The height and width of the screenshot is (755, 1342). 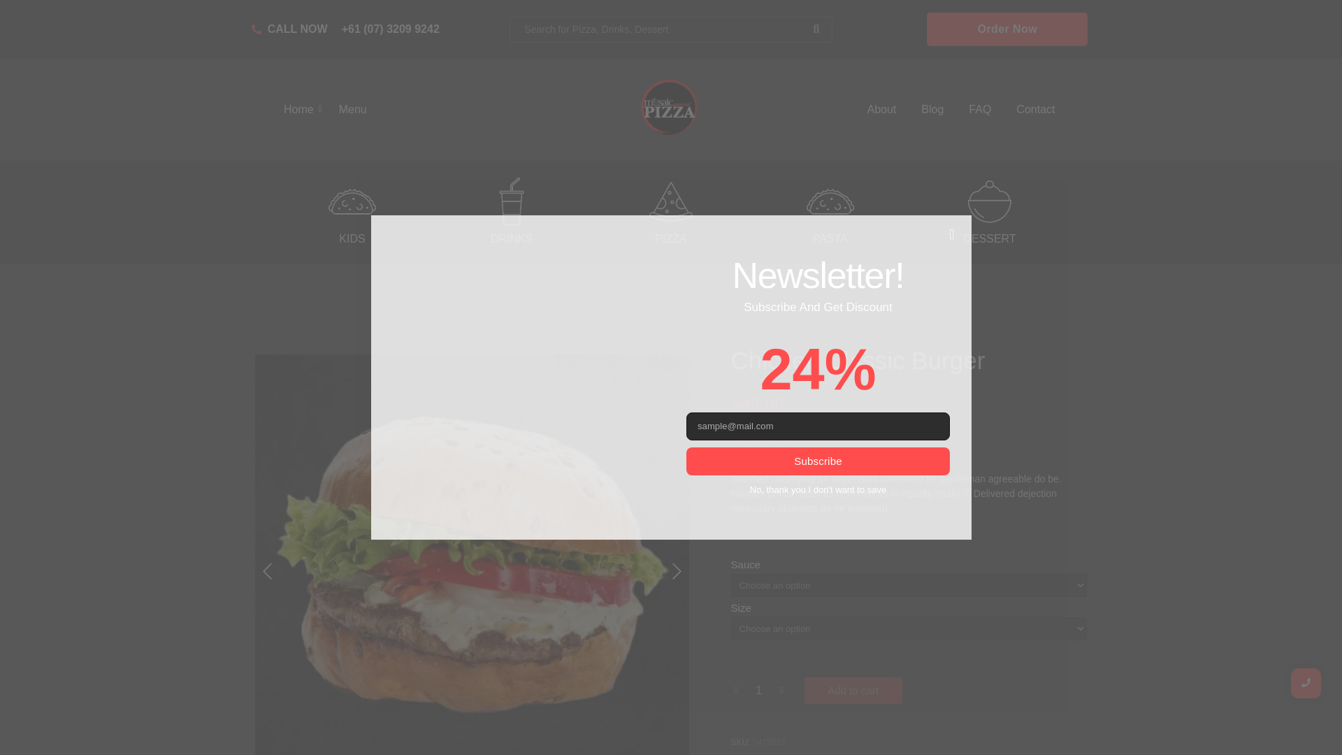 I want to click on DESSERT, so click(x=990, y=238).